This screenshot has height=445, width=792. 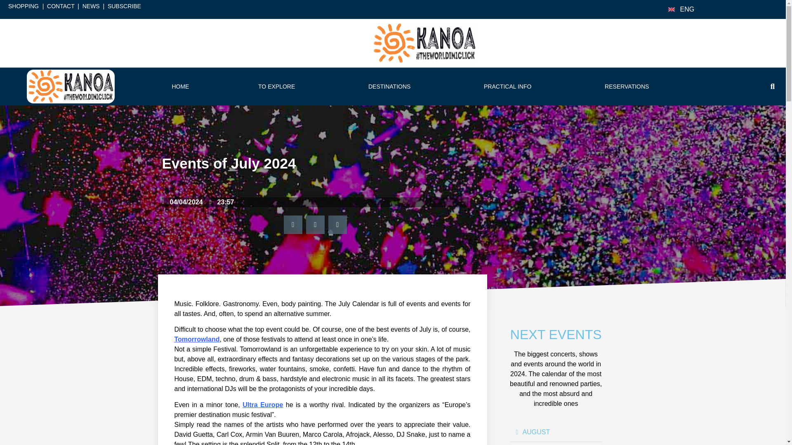 I want to click on HOME, so click(x=181, y=87).